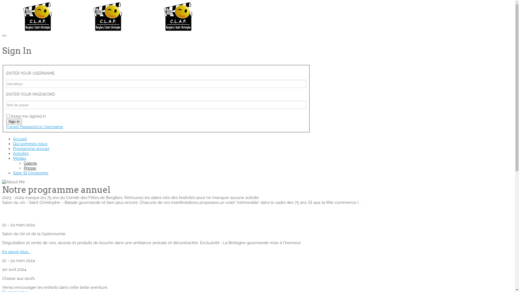 The width and height of the screenshot is (519, 292). Describe the element at coordinates (31, 149) in the screenshot. I see `Programme annuel` at that location.